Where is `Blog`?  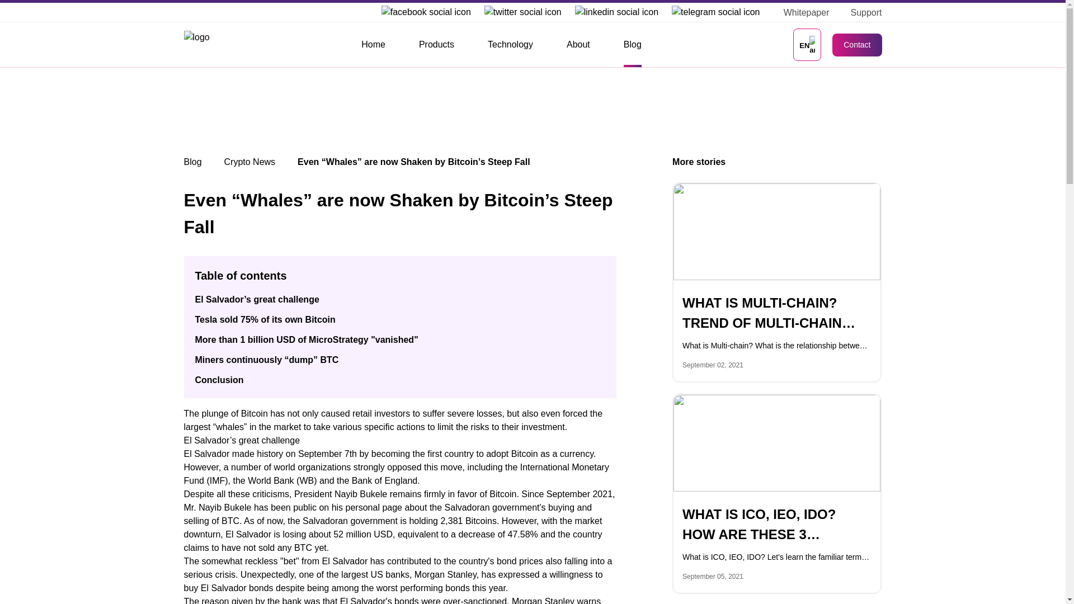 Blog is located at coordinates (192, 162).